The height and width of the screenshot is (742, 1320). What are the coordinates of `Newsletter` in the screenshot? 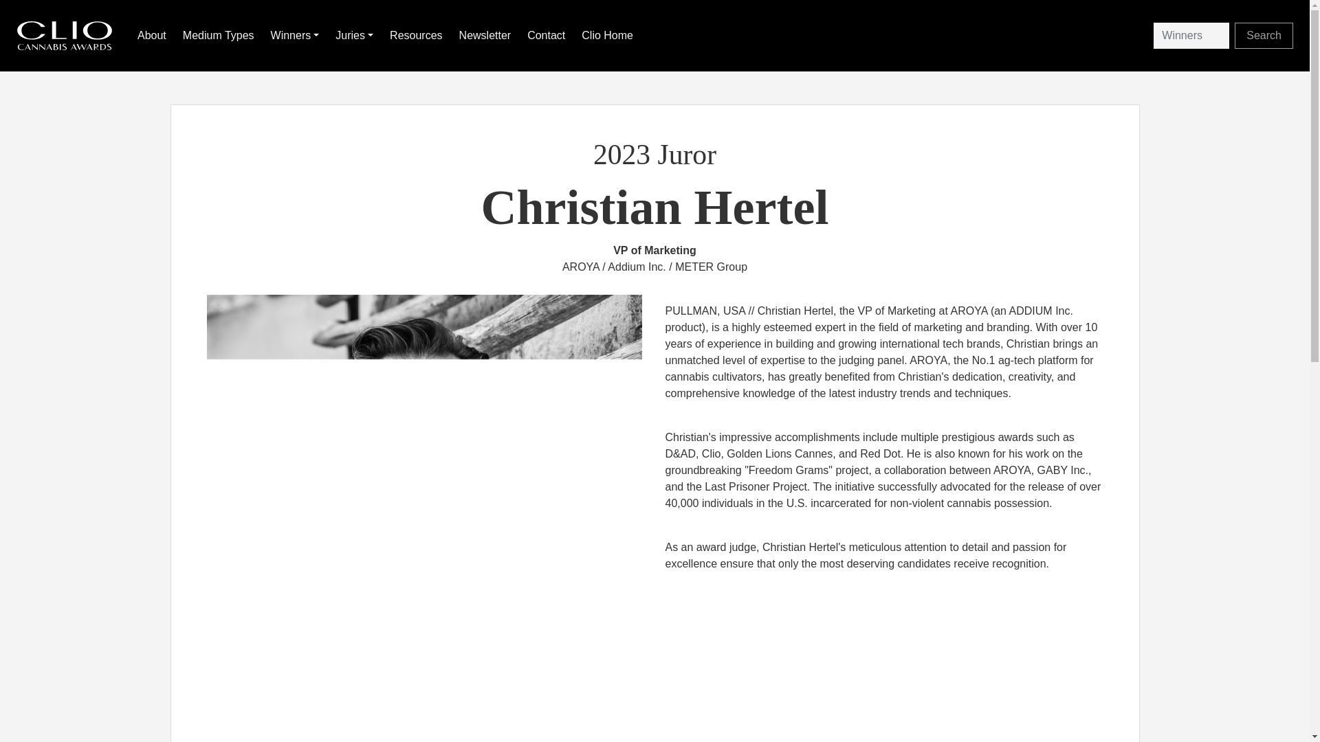 It's located at (488, 36).